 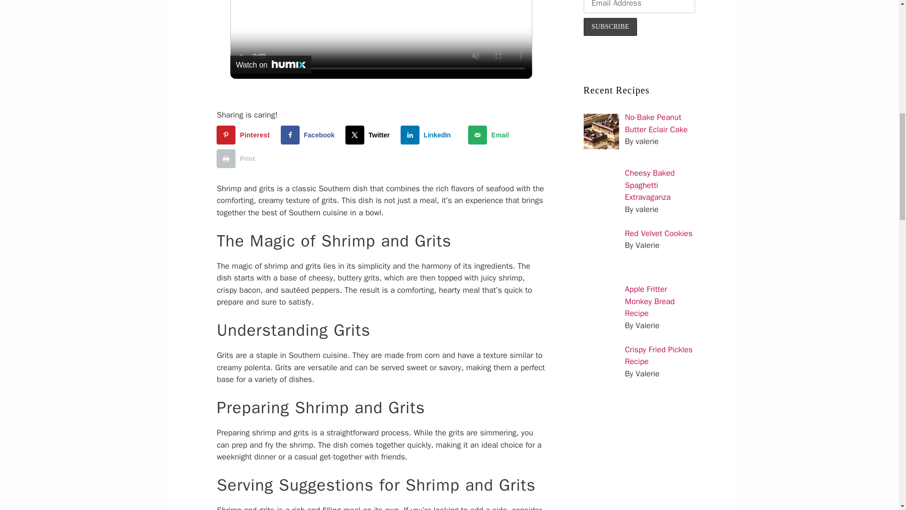 I want to click on Send over email, so click(x=490, y=135).